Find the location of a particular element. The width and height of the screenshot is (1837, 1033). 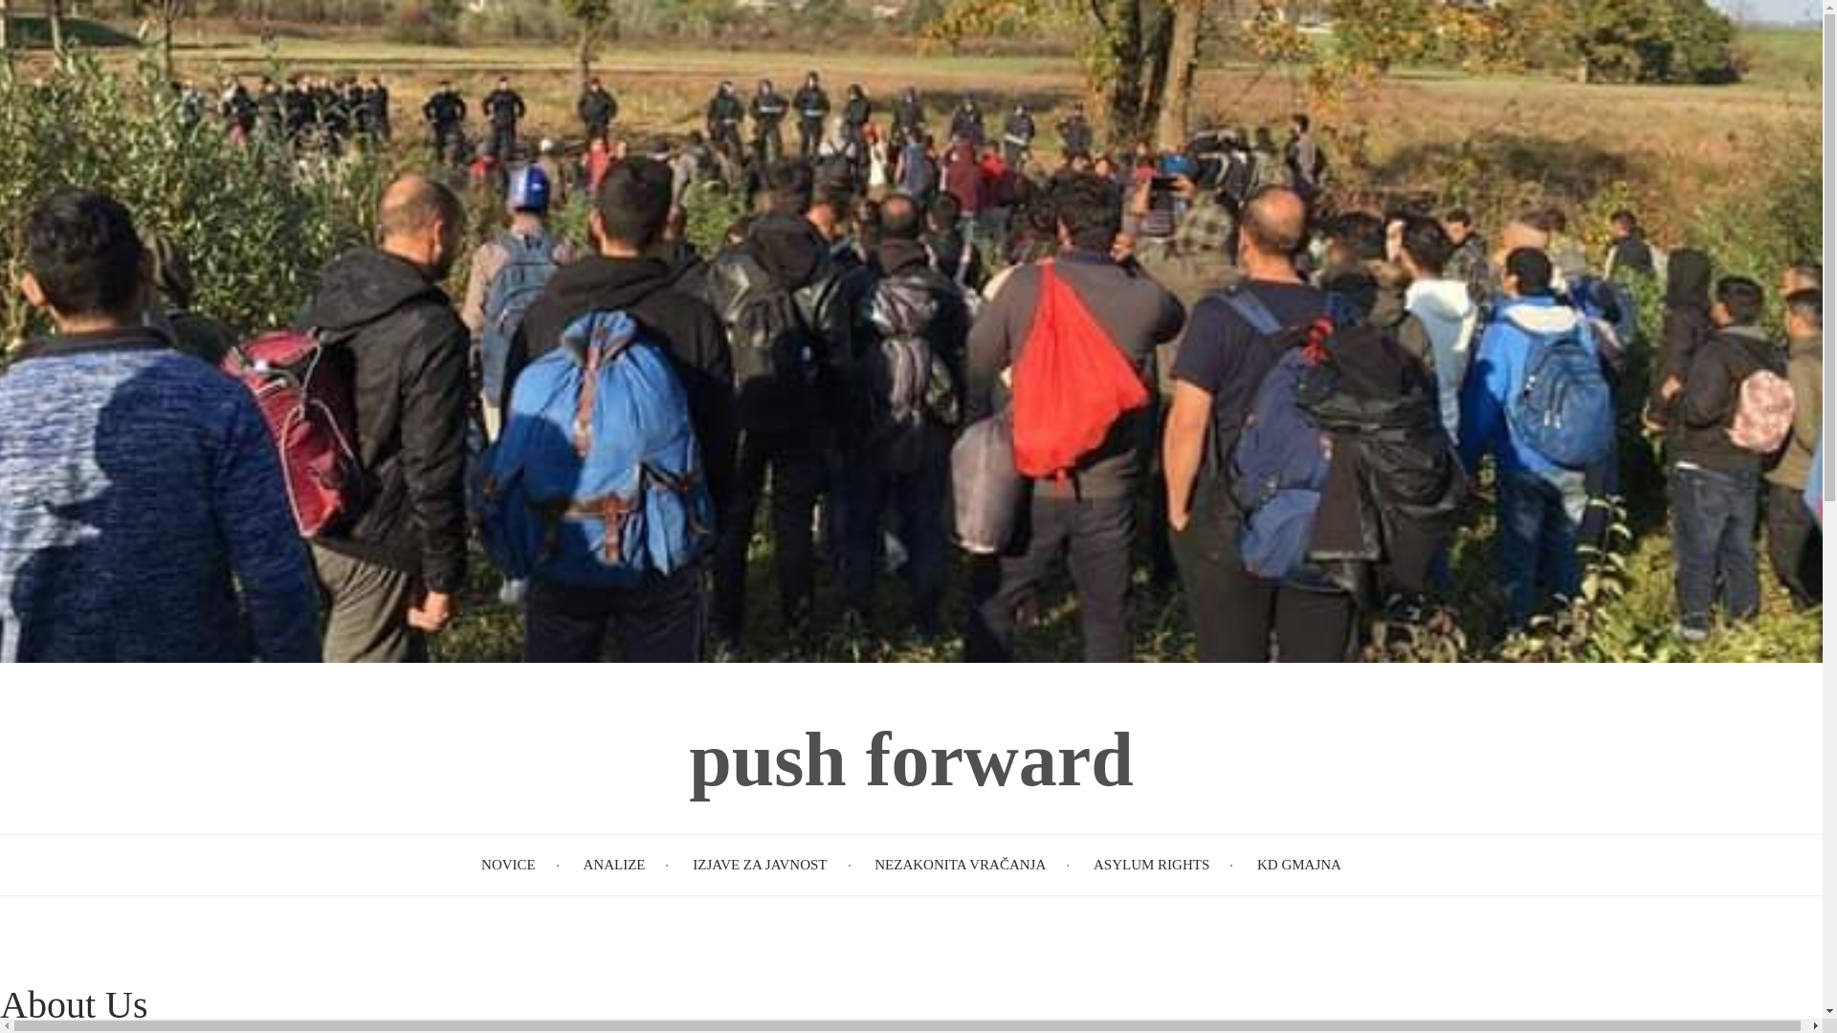

NOVICE is located at coordinates (509, 865).